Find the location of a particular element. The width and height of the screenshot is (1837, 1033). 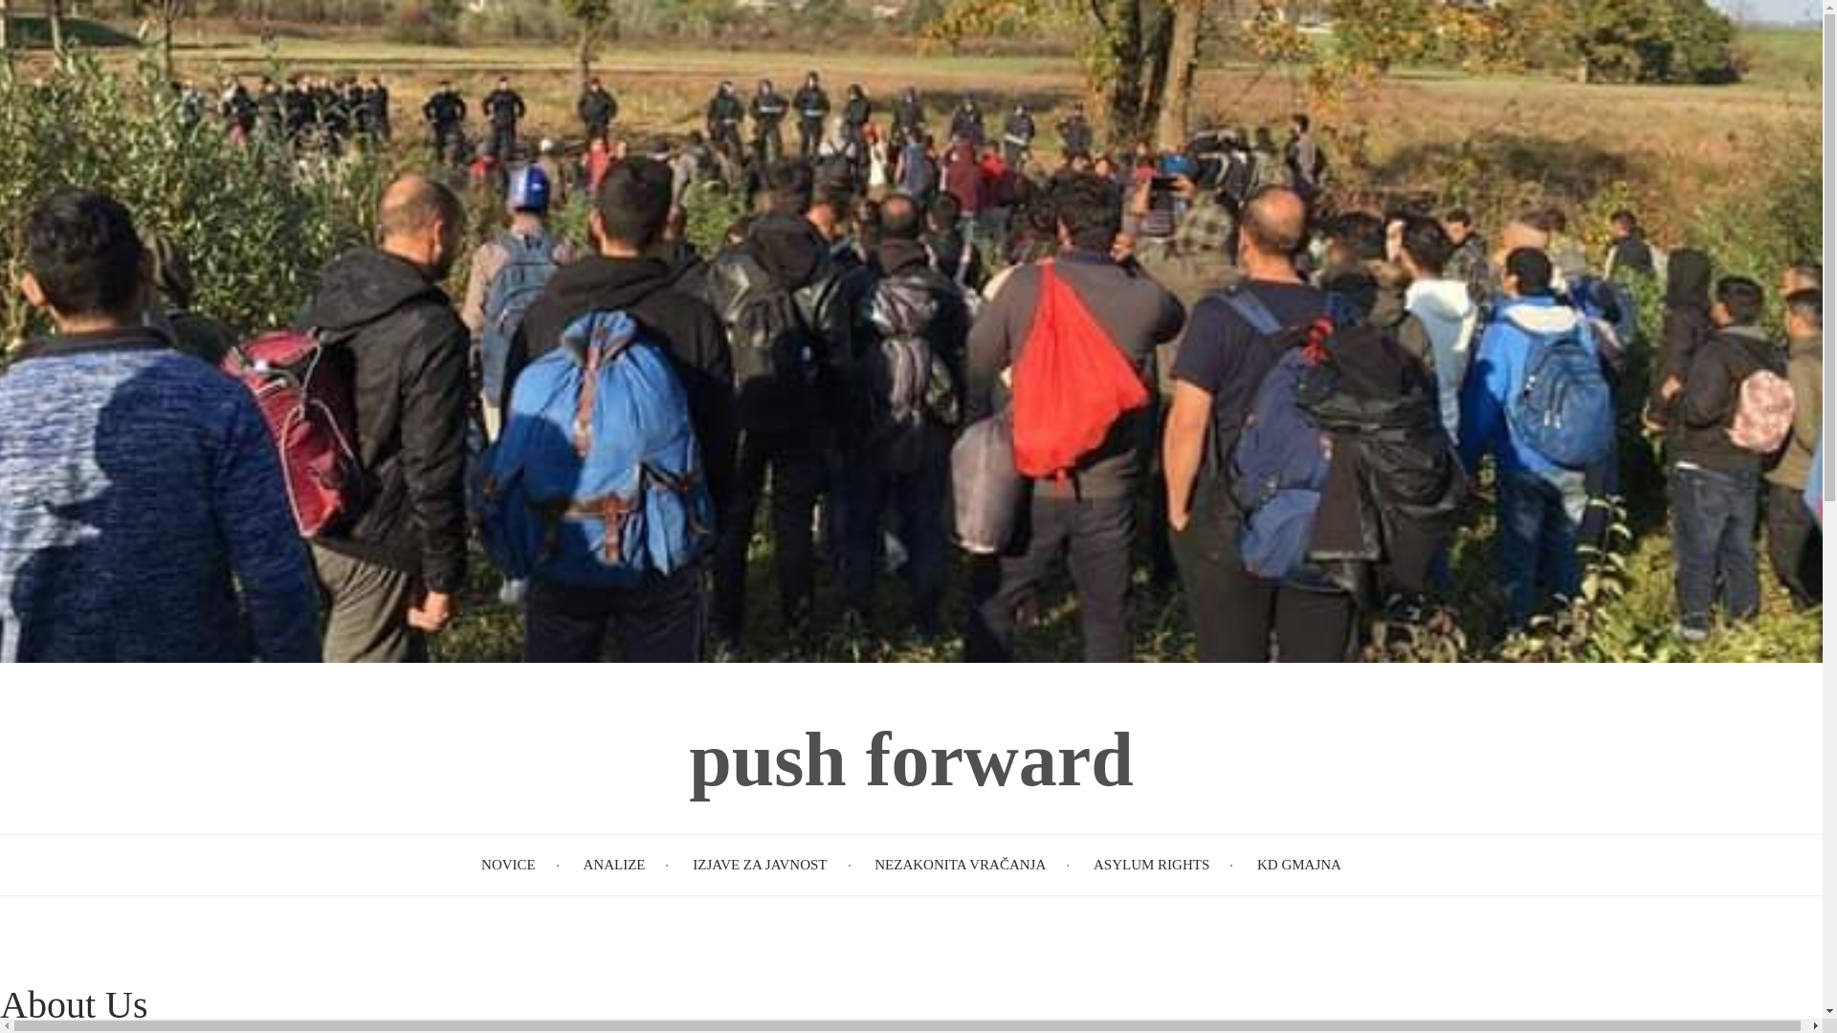

NOVICE is located at coordinates (509, 865).